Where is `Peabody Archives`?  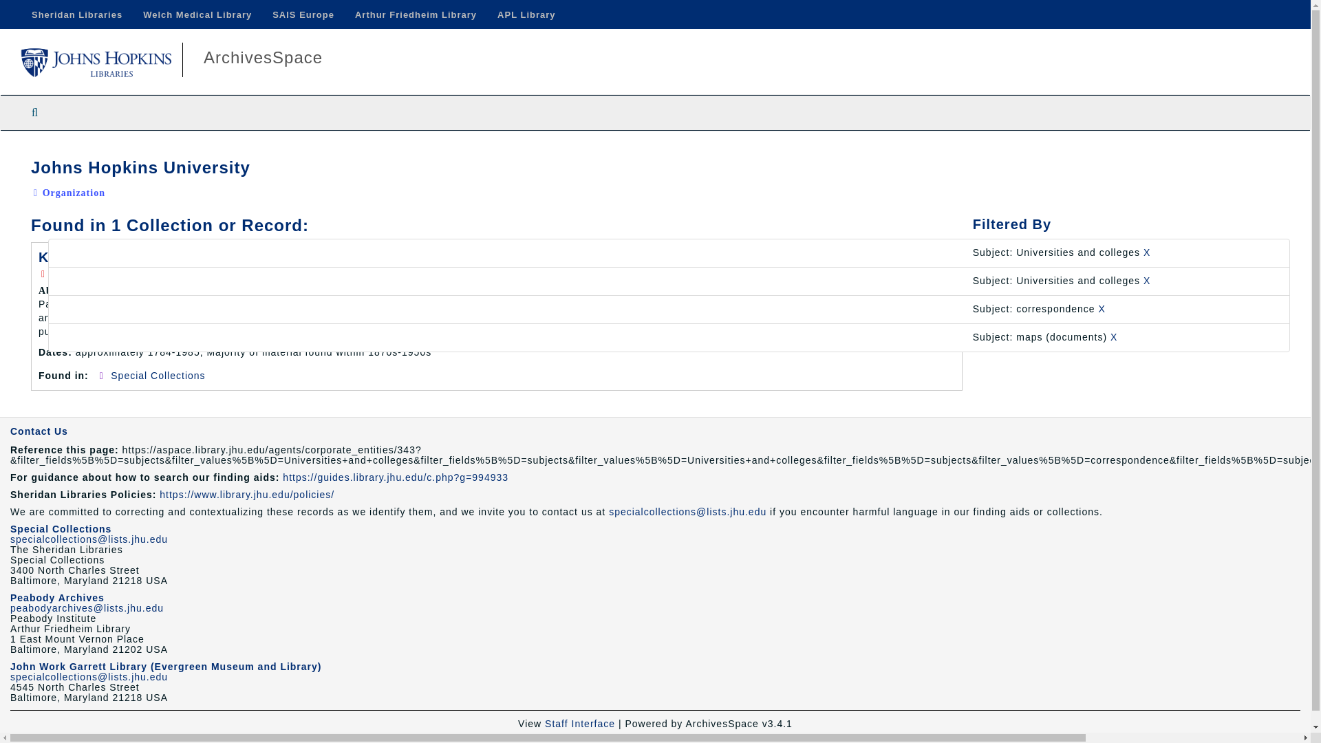 Peabody Archives is located at coordinates (57, 597).